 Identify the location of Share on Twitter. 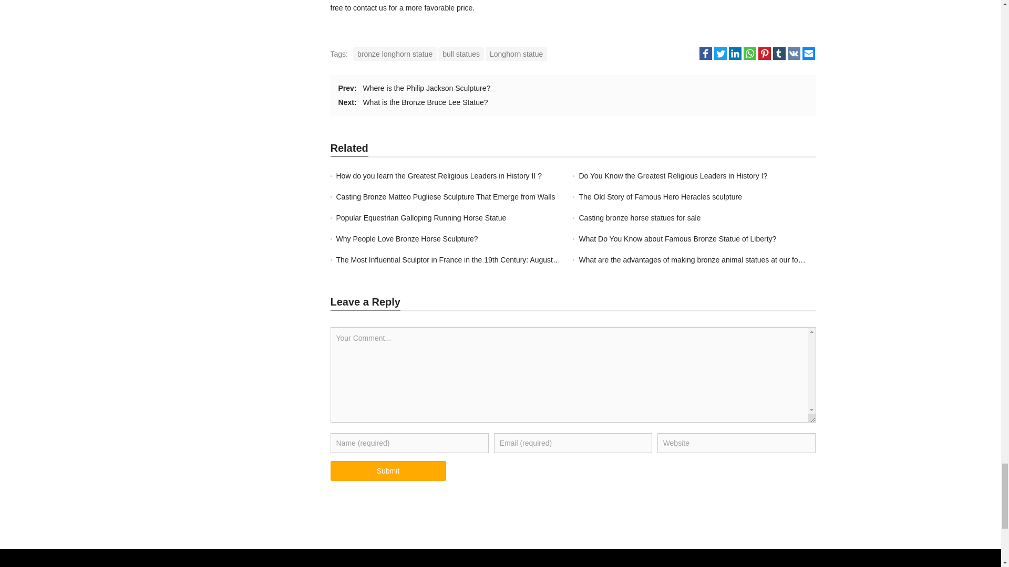
(720, 54).